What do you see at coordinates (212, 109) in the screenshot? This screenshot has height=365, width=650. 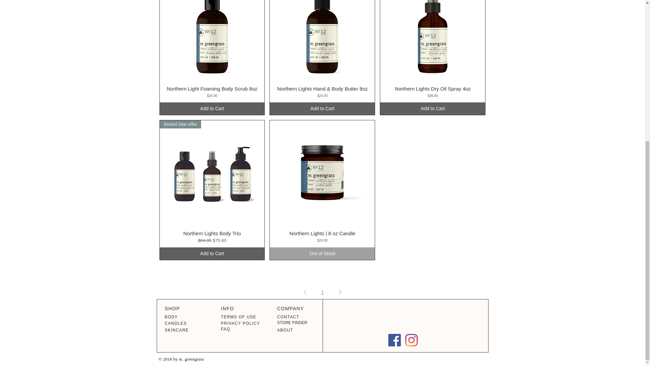 I see `Add to Cart` at bounding box center [212, 109].